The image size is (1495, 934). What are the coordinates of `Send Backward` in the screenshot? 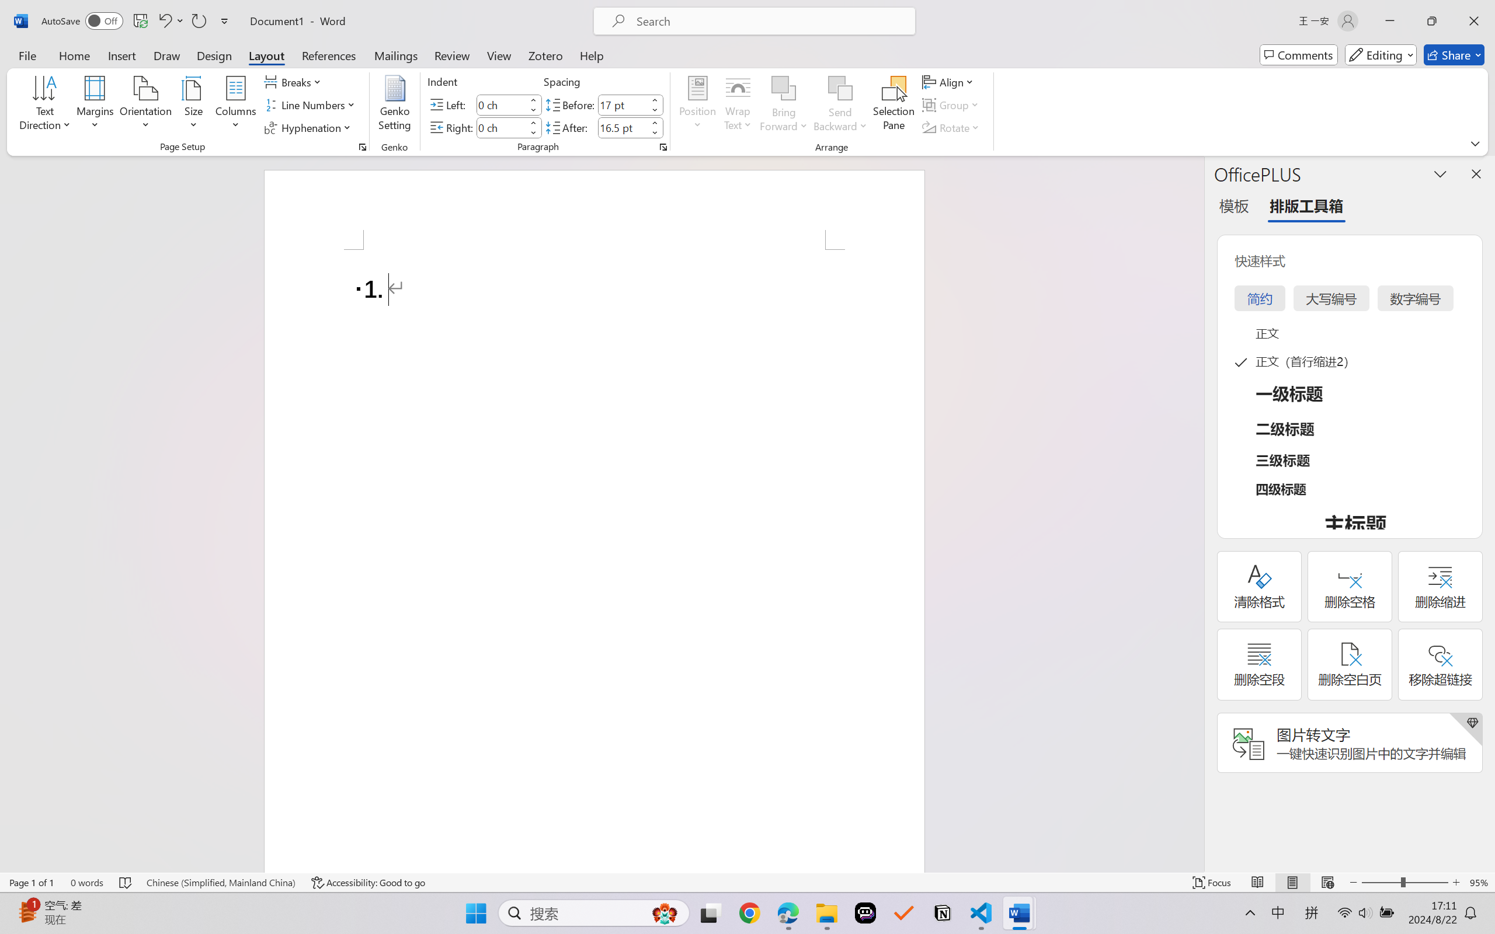 It's located at (841, 105).